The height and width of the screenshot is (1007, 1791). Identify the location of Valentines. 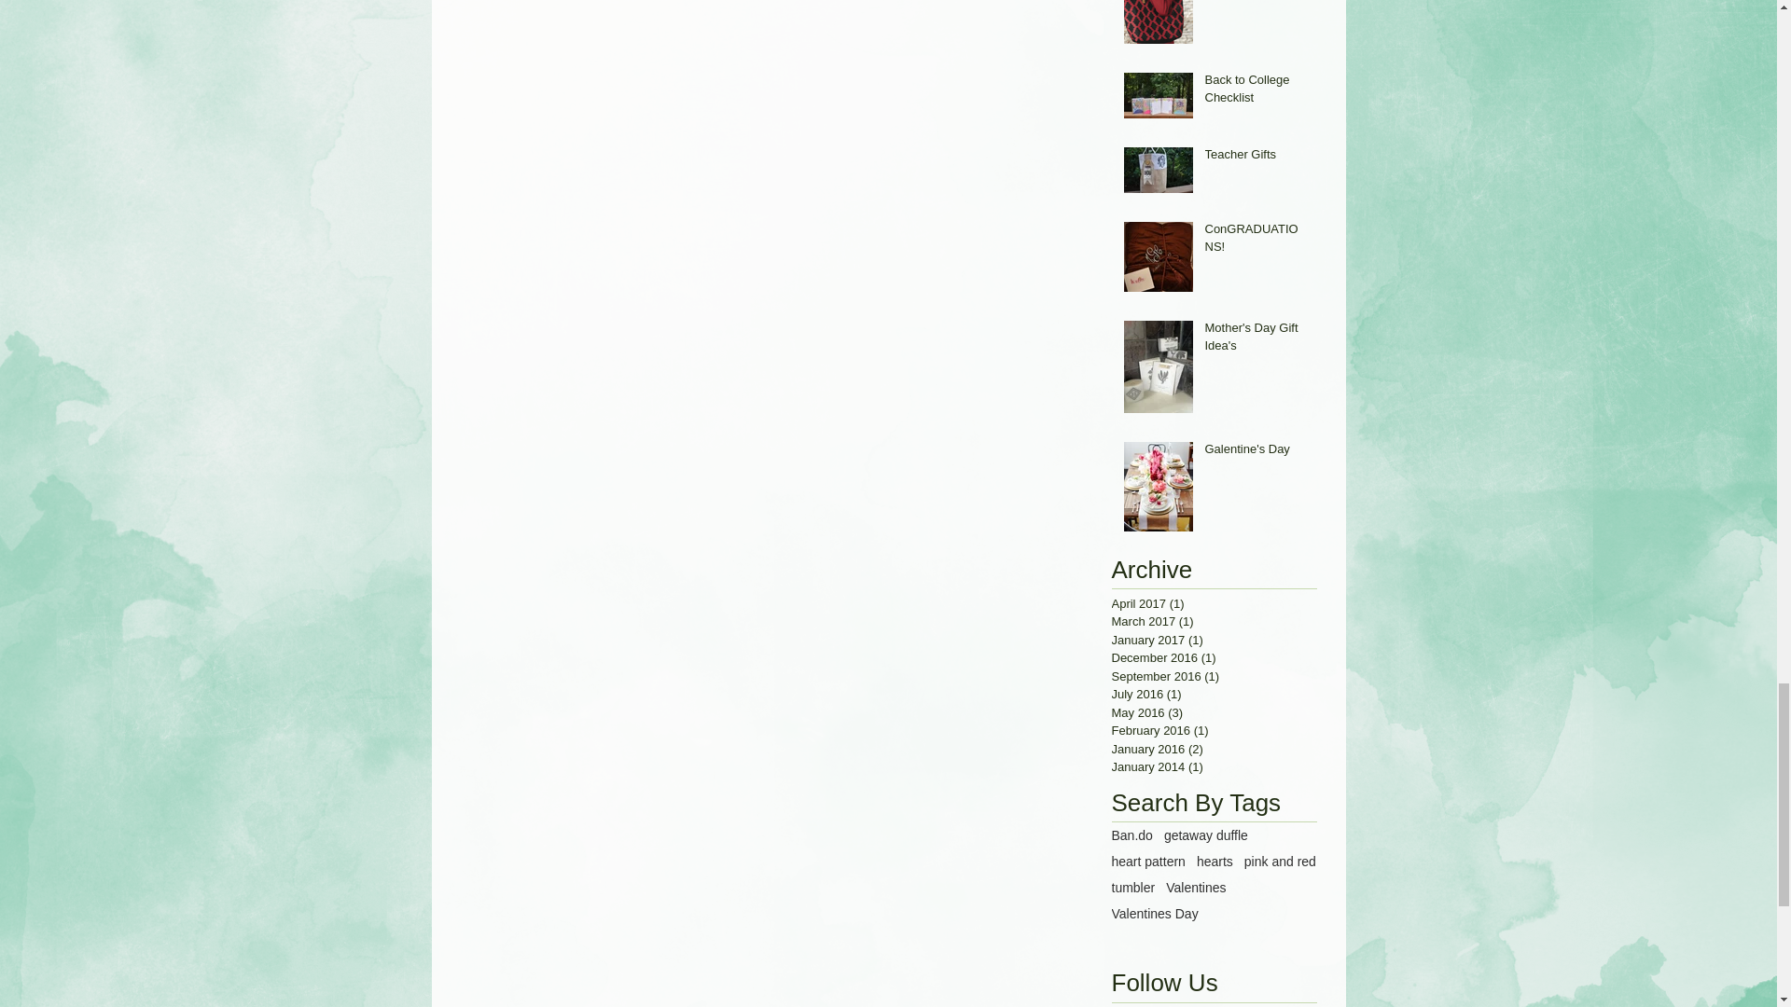
(1195, 888).